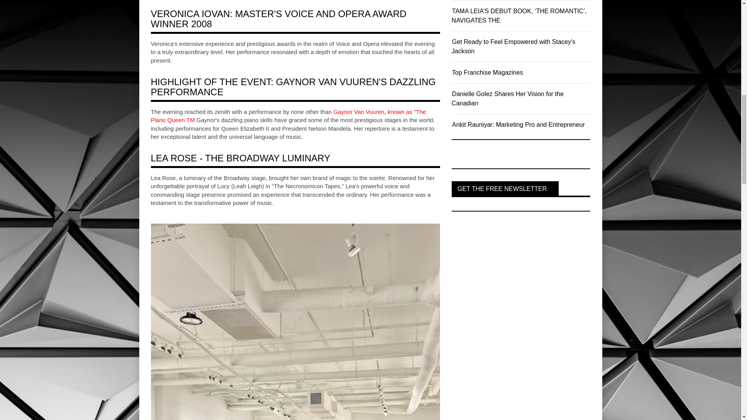  Describe the element at coordinates (514, 47) in the screenshot. I see `Get Ready to Feel Empowered with Stacey's Jackson` at that location.